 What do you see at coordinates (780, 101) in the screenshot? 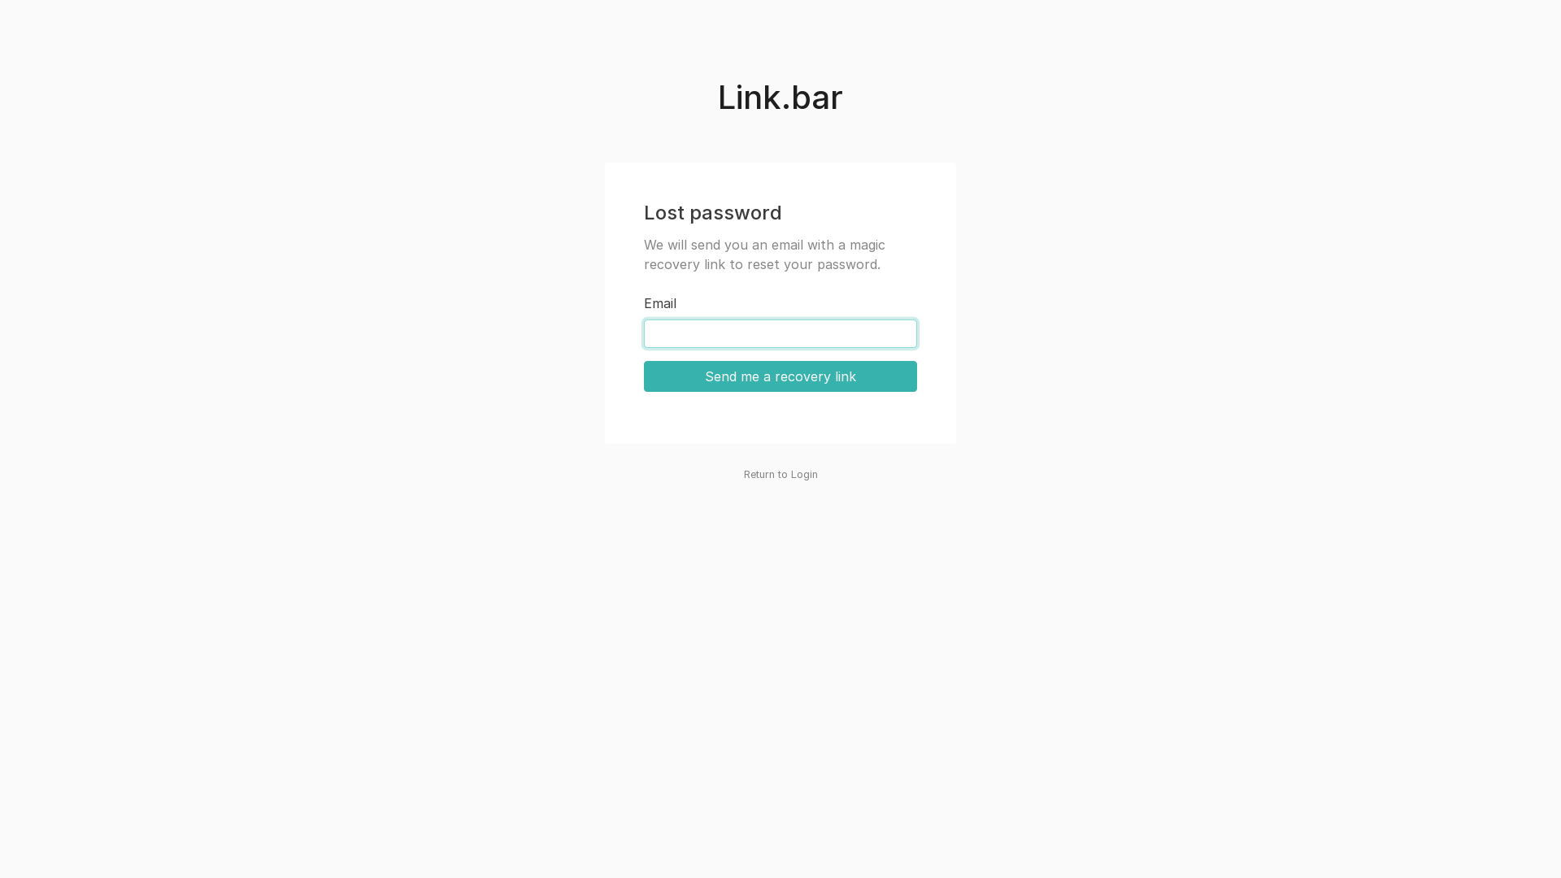
I see `Link.bar` at bounding box center [780, 101].